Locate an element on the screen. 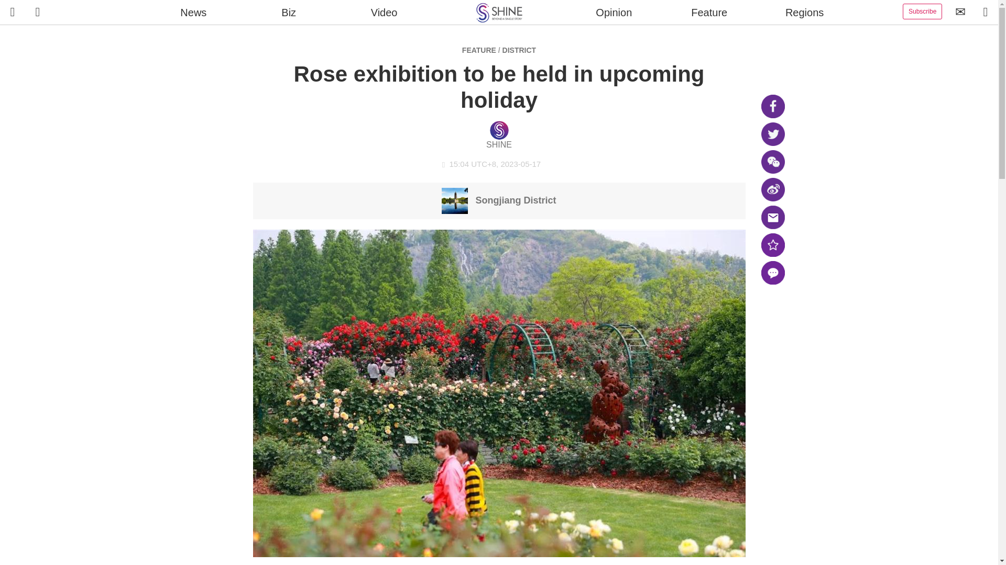  Share your comments is located at coordinates (772, 273).